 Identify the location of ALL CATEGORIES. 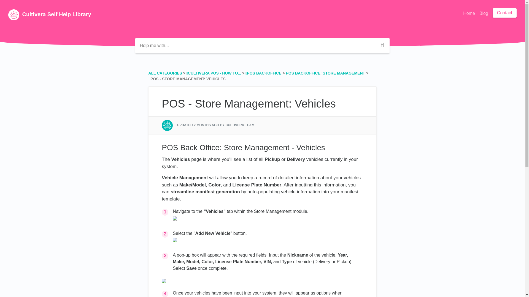
(165, 73).